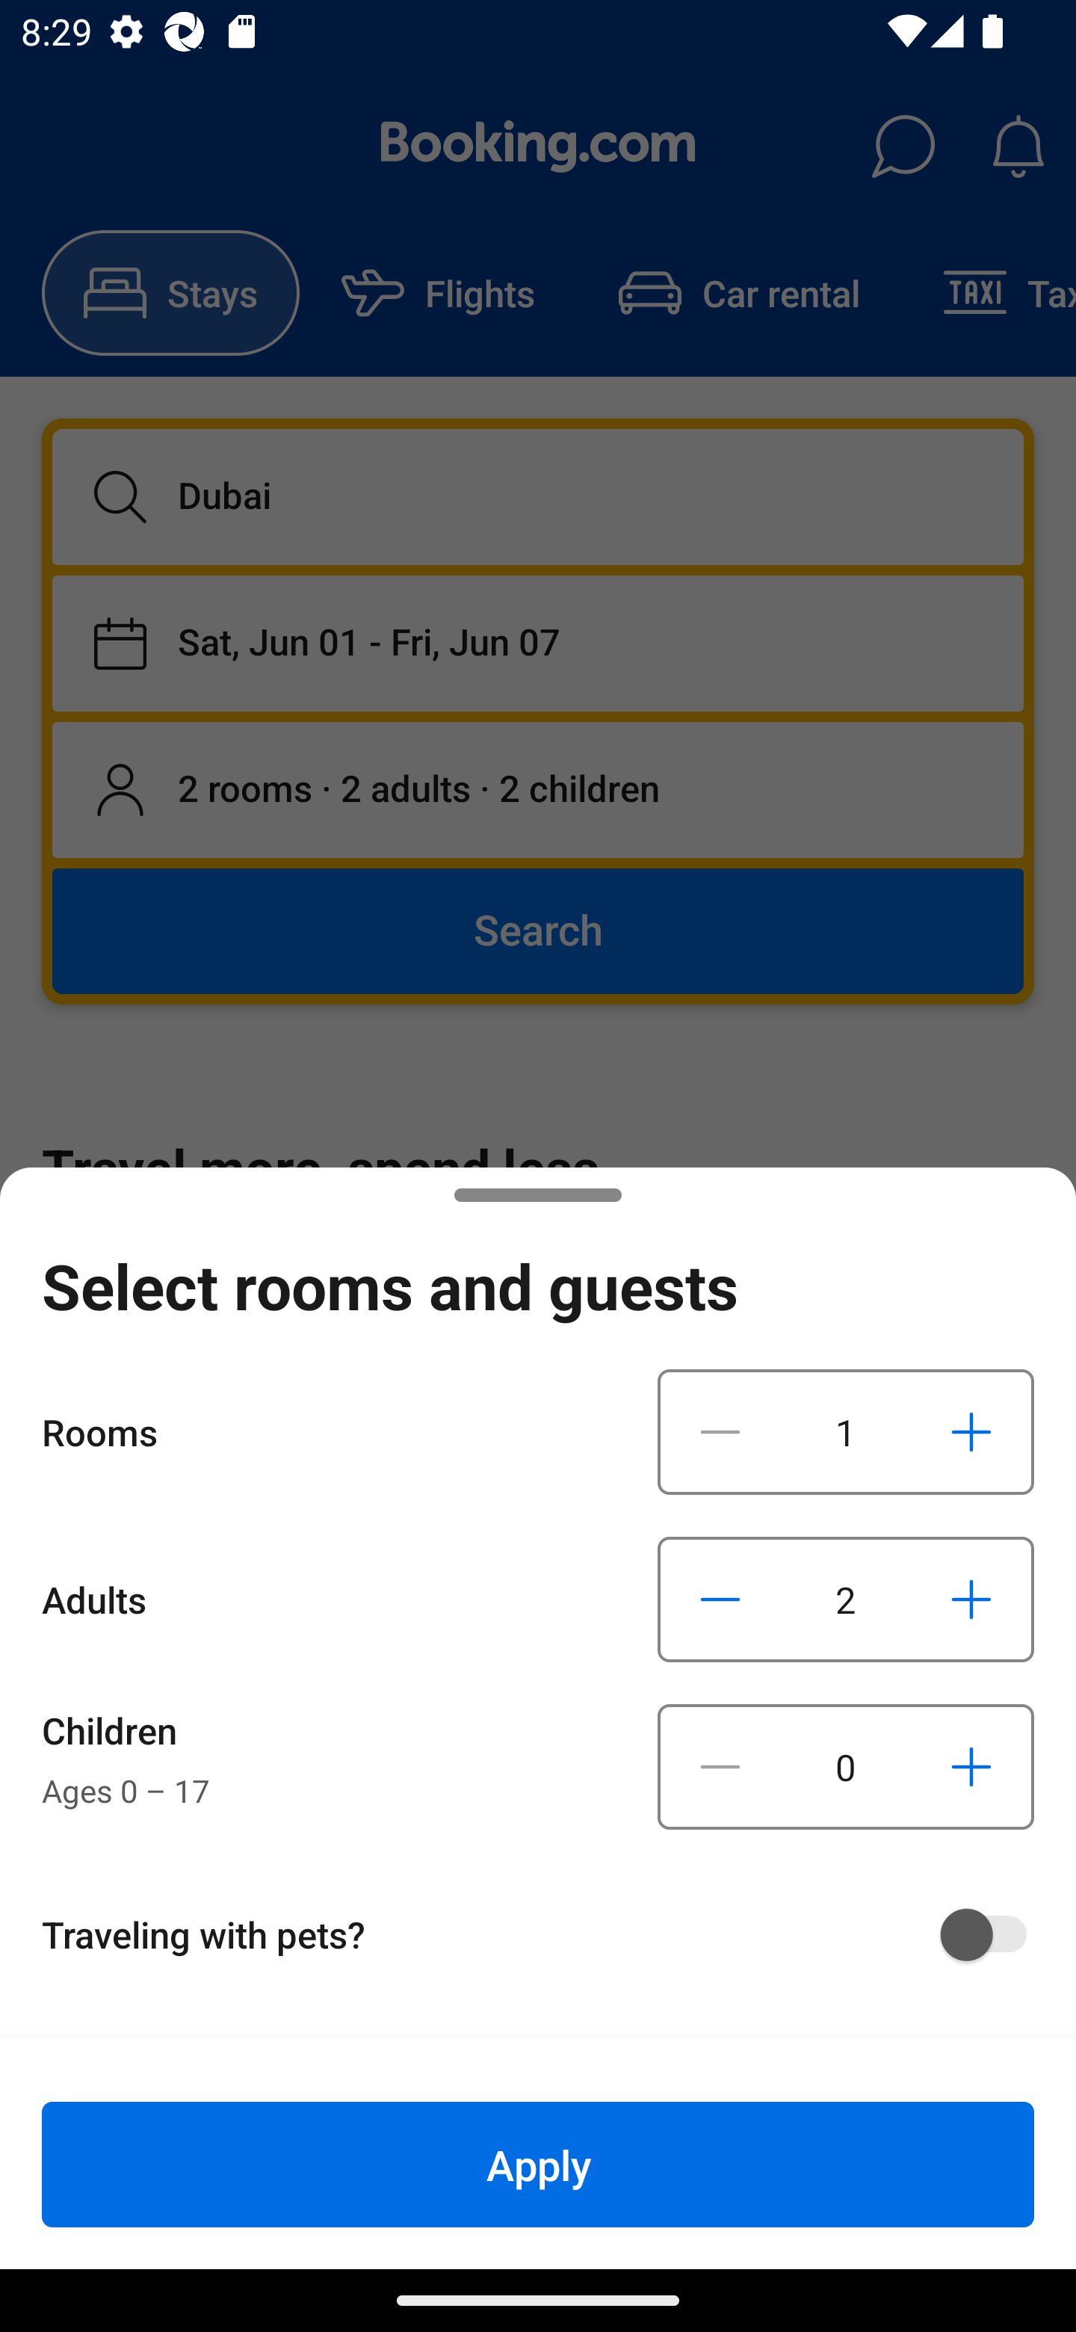 This screenshot has width=1076, height=2332. What do you see at coordinates (720, 1767) in the screenshot?
I see `Decrease` at bounding box center [720, 1767].